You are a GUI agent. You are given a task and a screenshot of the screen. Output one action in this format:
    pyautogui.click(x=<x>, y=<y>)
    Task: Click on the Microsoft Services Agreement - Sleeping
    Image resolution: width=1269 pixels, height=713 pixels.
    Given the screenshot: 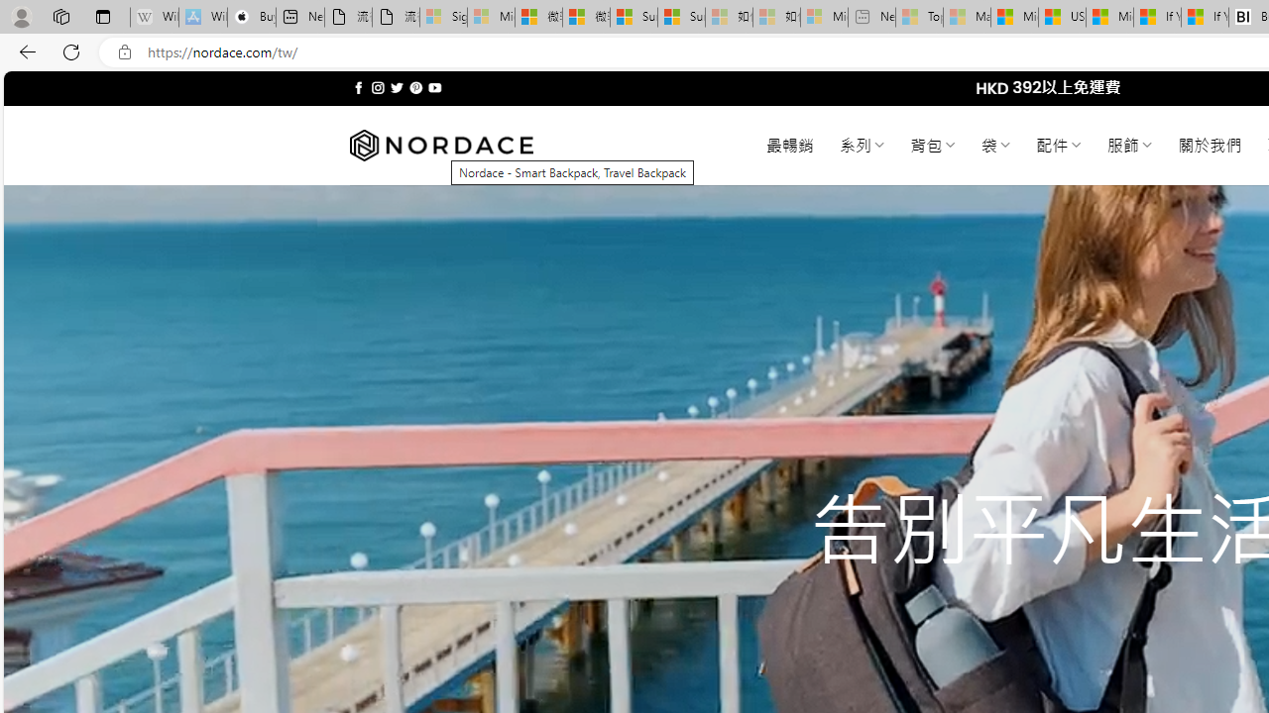 What is the action you would take?
    pyautogui.click(x=491, y=18)
    